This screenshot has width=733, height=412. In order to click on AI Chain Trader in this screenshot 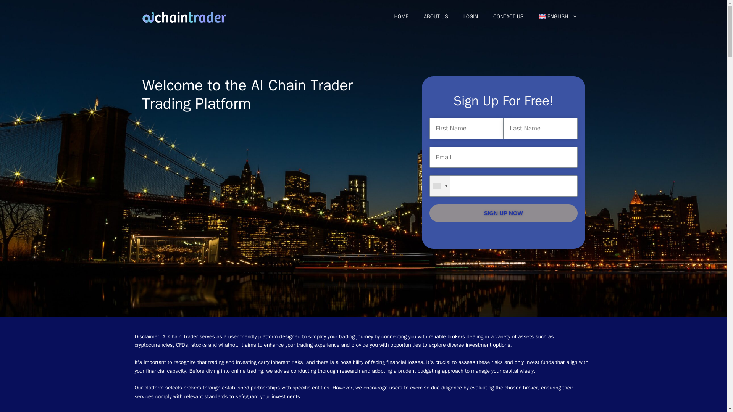, I will do `click(181, 336)`.